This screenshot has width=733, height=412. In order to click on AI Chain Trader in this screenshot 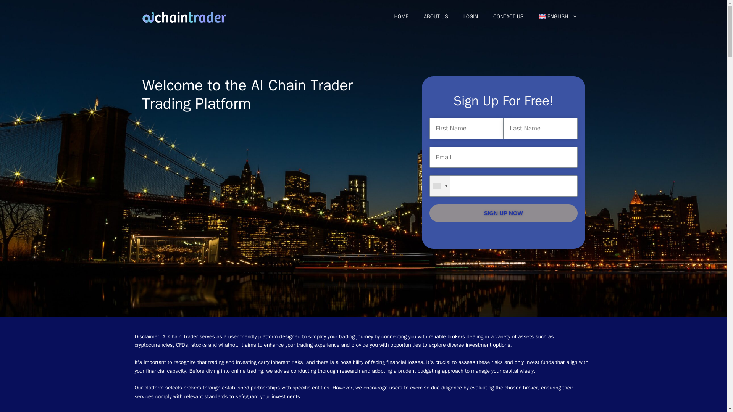, I will do `click(181, 336)`.